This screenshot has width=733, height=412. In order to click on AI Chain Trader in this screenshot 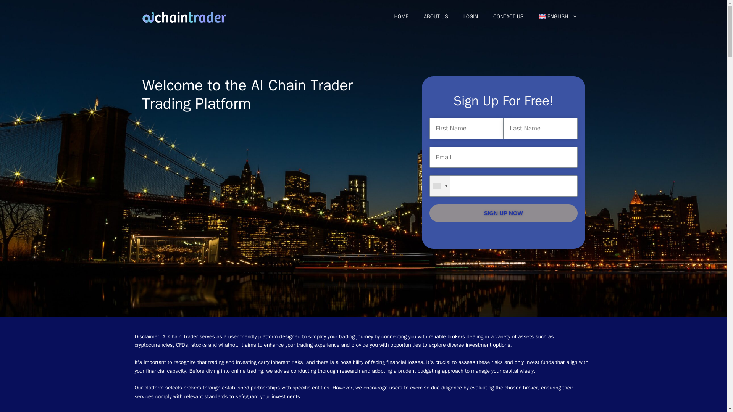, I will do `click(181, 336)`.